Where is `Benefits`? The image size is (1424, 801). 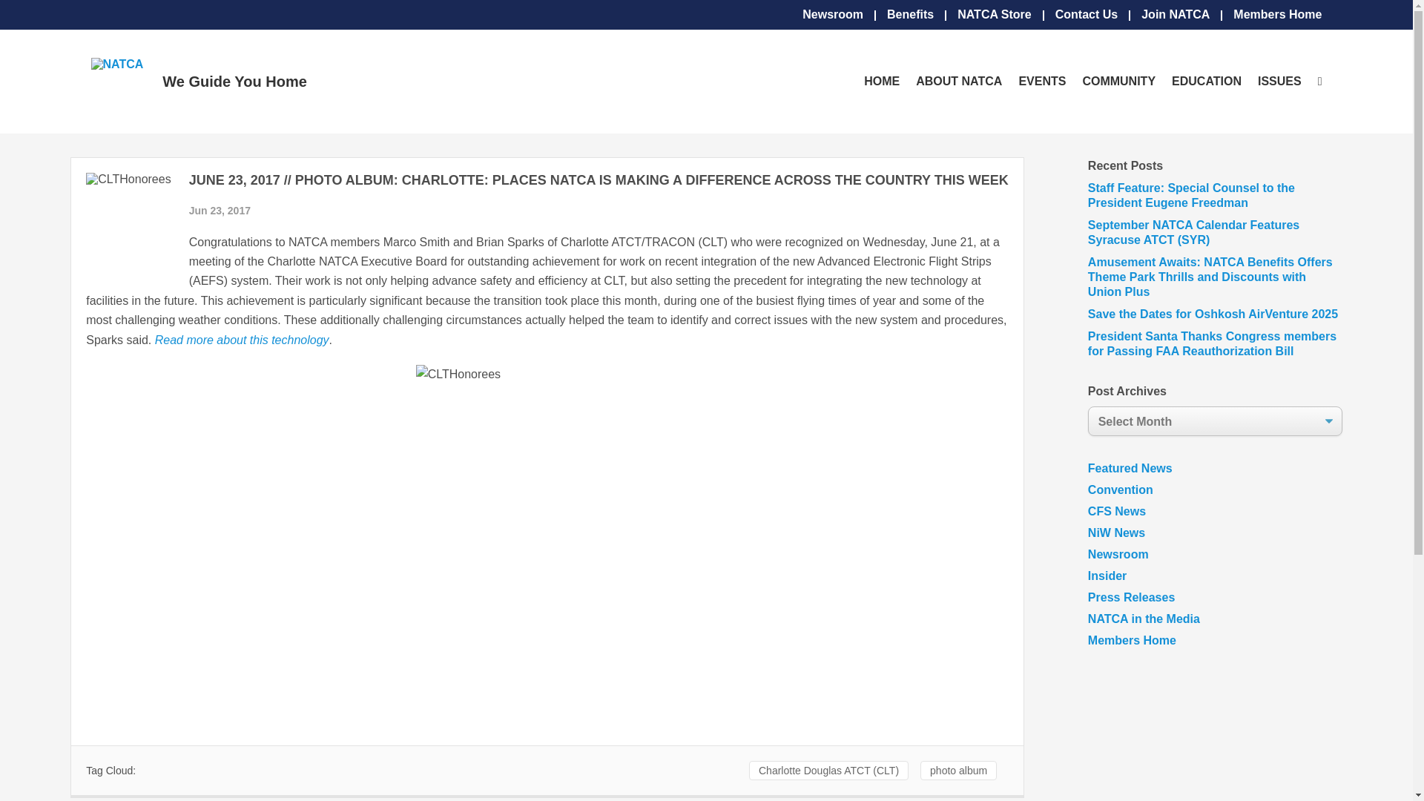
Benefits is located at coordinates (911, 15).